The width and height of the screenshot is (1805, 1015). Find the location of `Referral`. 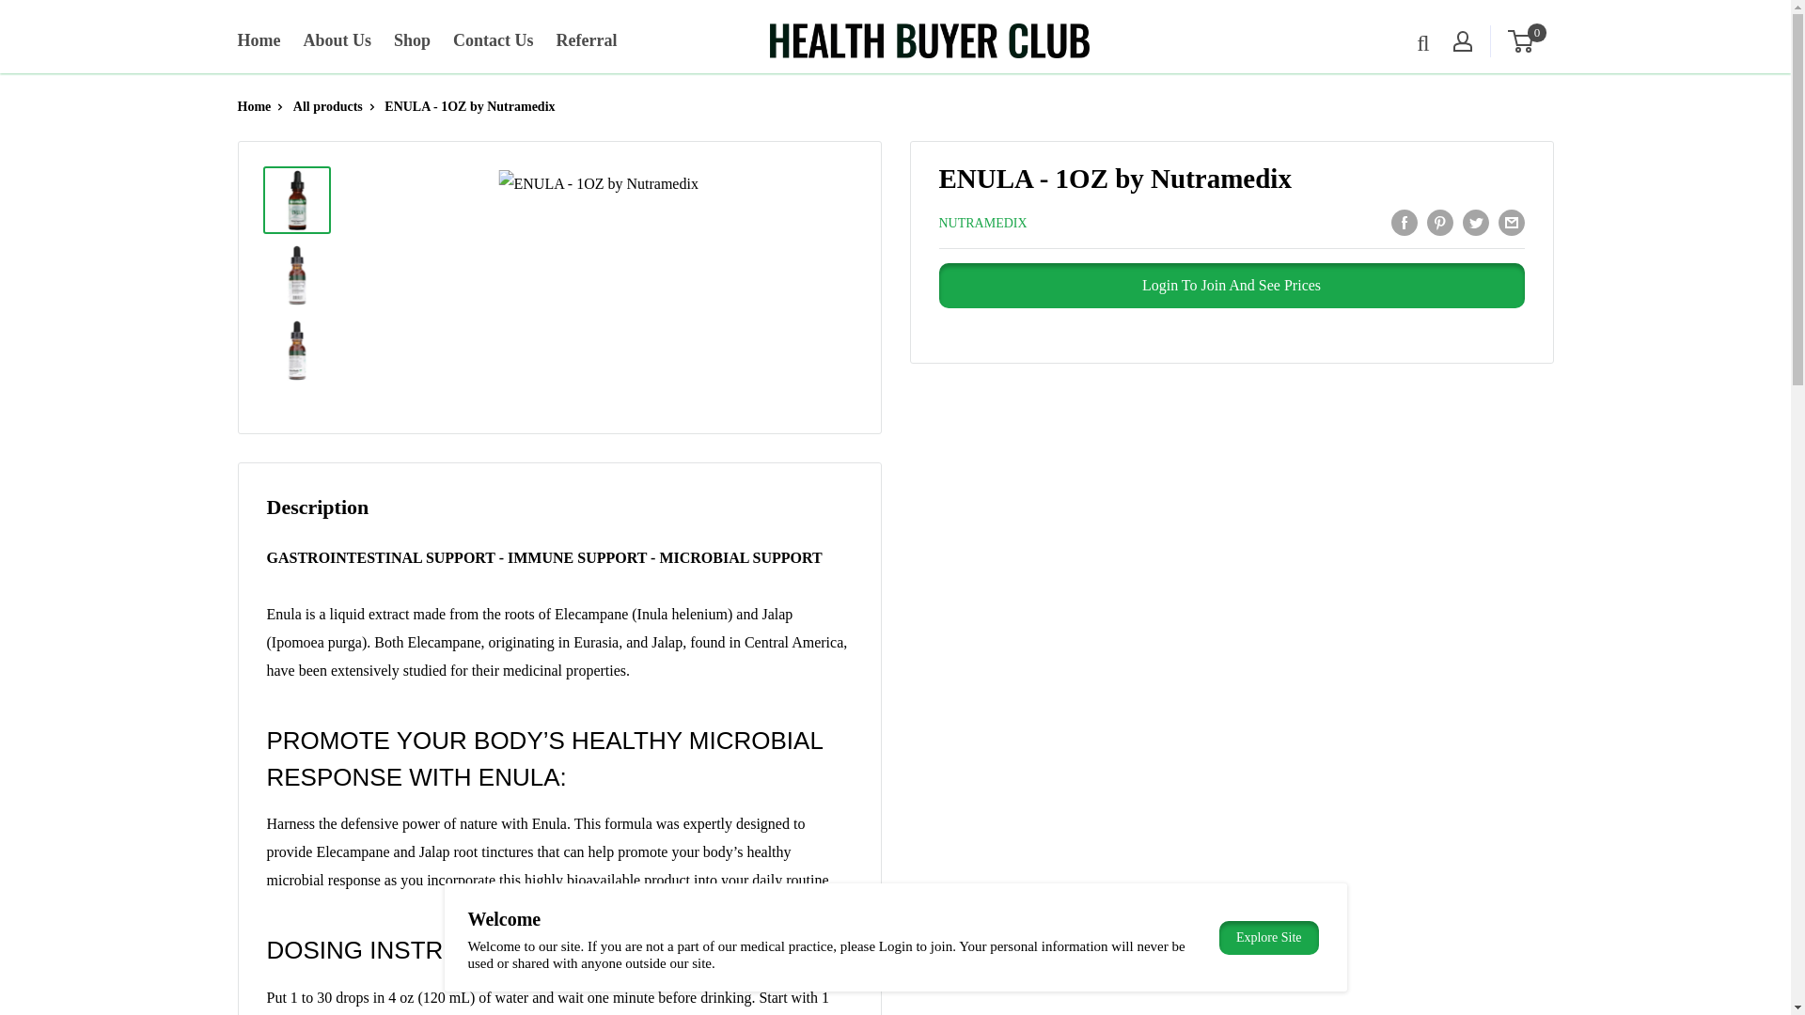

Referral is located at coordinates (587, 41).